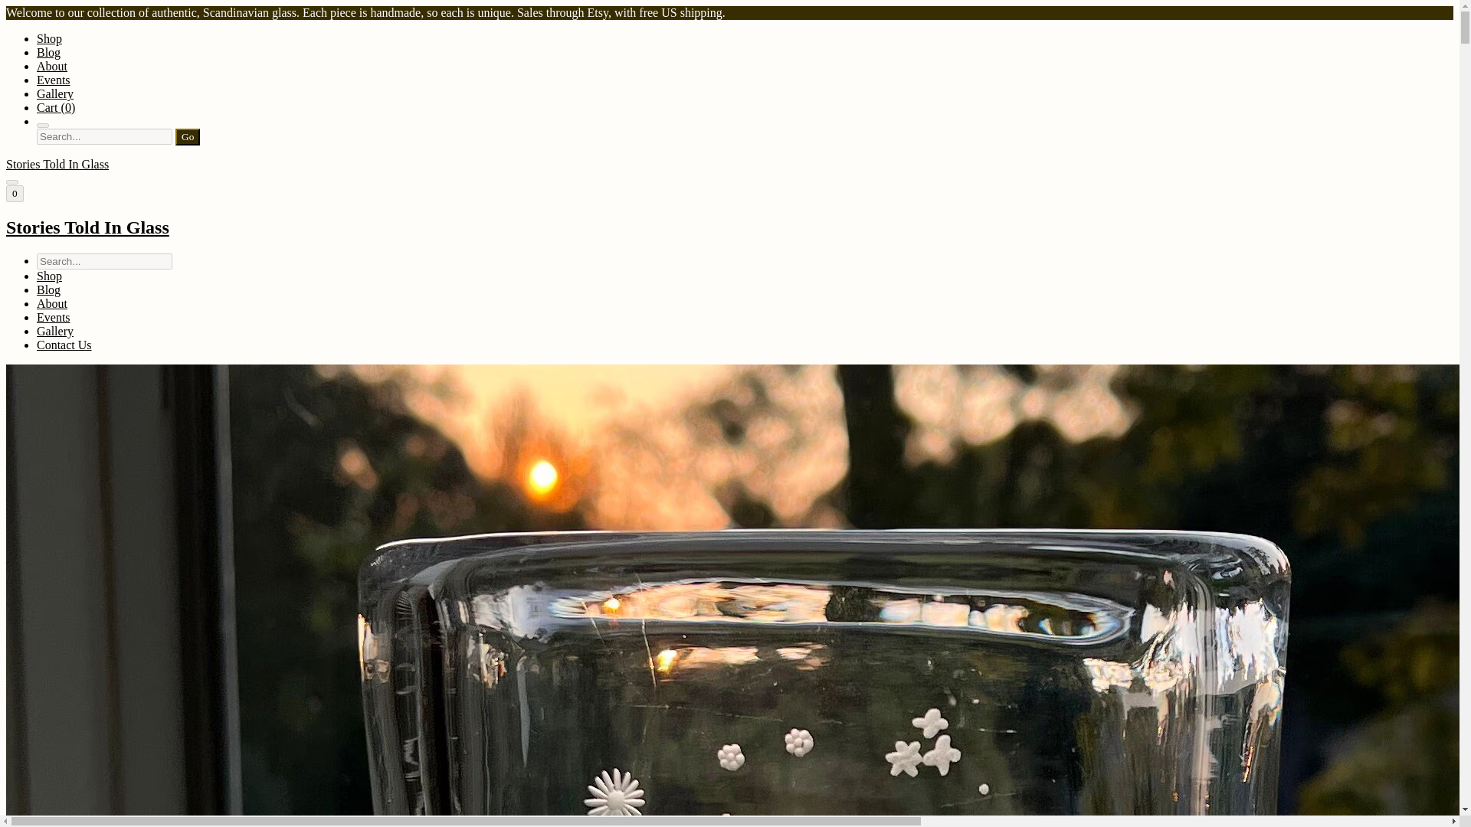 The height and width of the screenshot is (827, 1471). I want to click on Shop, so click(49, 38).